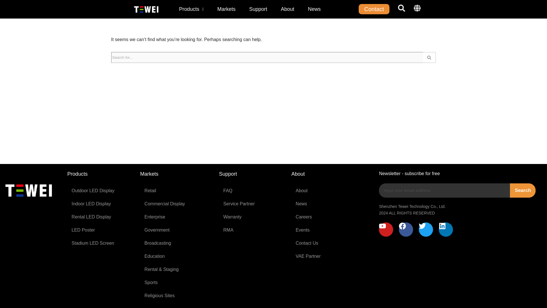 The height and width of the screenshot is (308, 547). What do you see at coordinates (177, 217) in the screenshot?
I see `Enterprise` at bounding box center [177, 217].